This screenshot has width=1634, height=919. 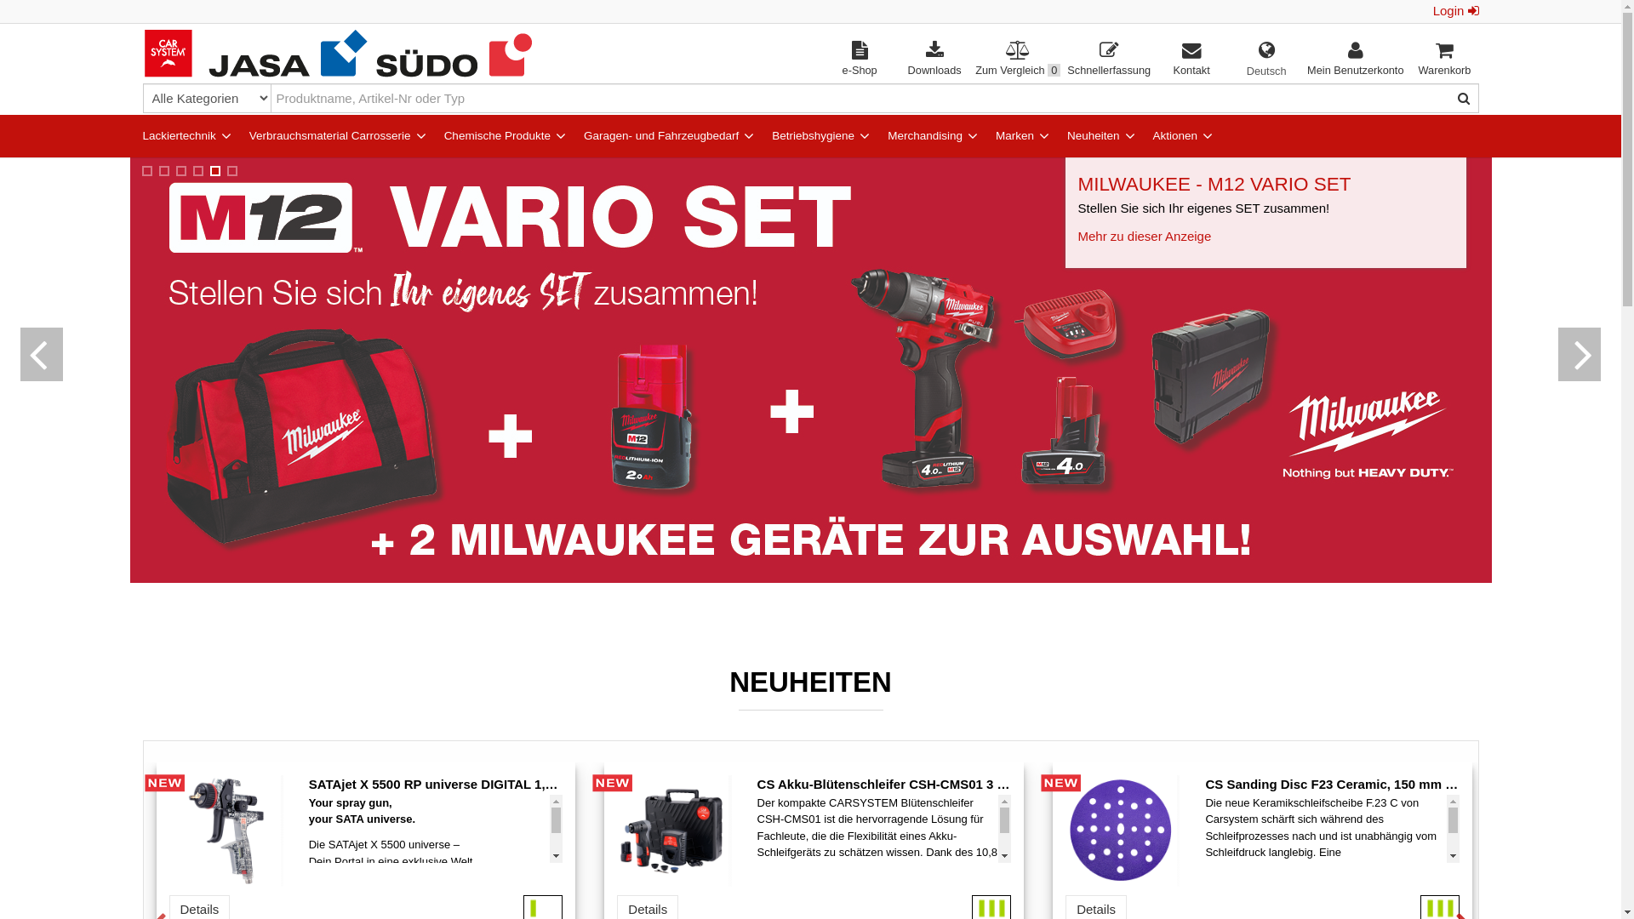 I want to click on Marken, so click(x=1008, y=135).